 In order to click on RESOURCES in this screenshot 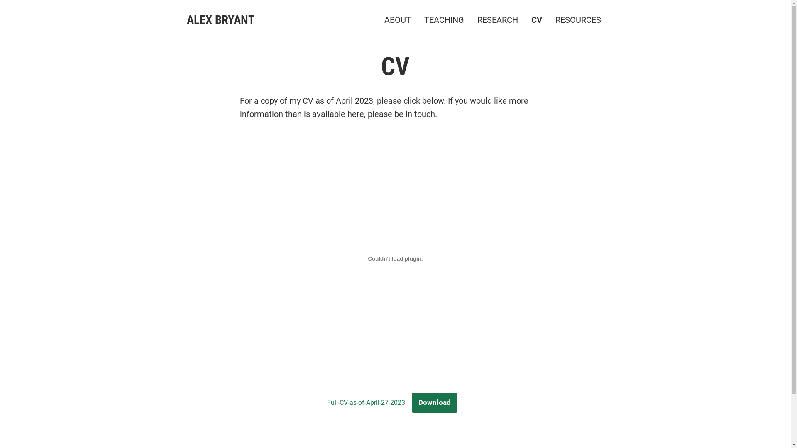, I will do `click(578, 20)`.